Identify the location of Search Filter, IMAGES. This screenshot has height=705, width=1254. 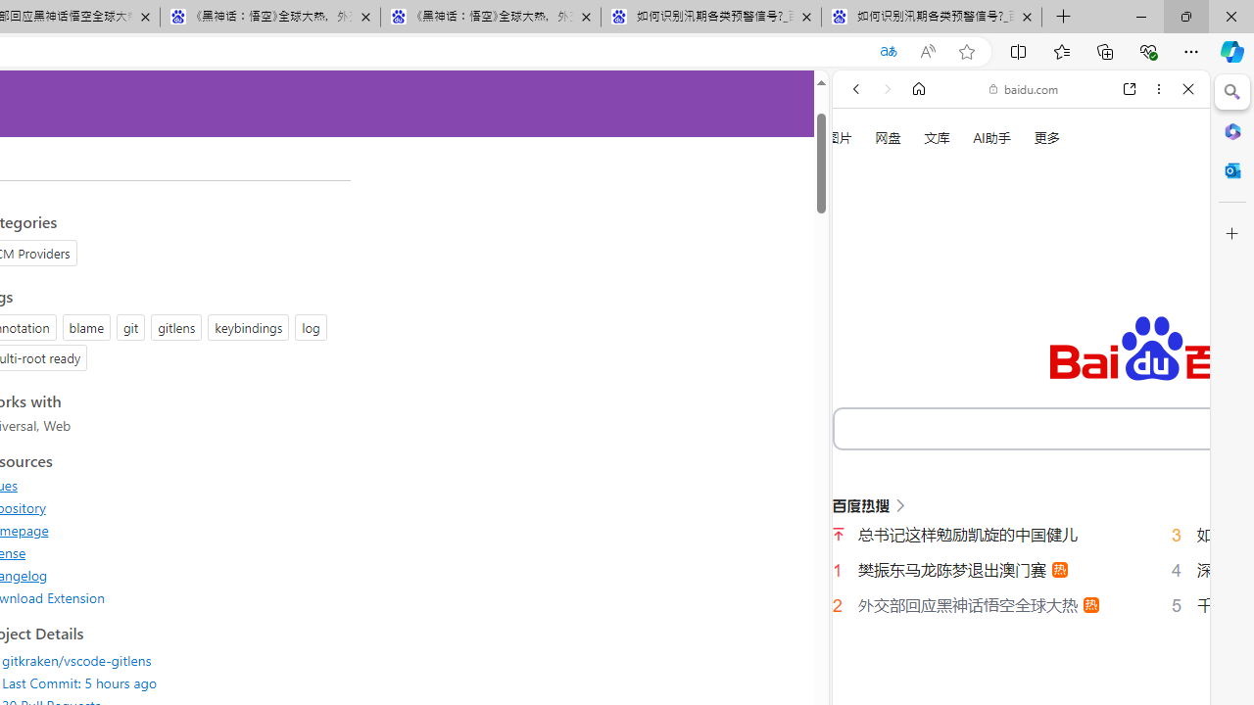
(921, 332).